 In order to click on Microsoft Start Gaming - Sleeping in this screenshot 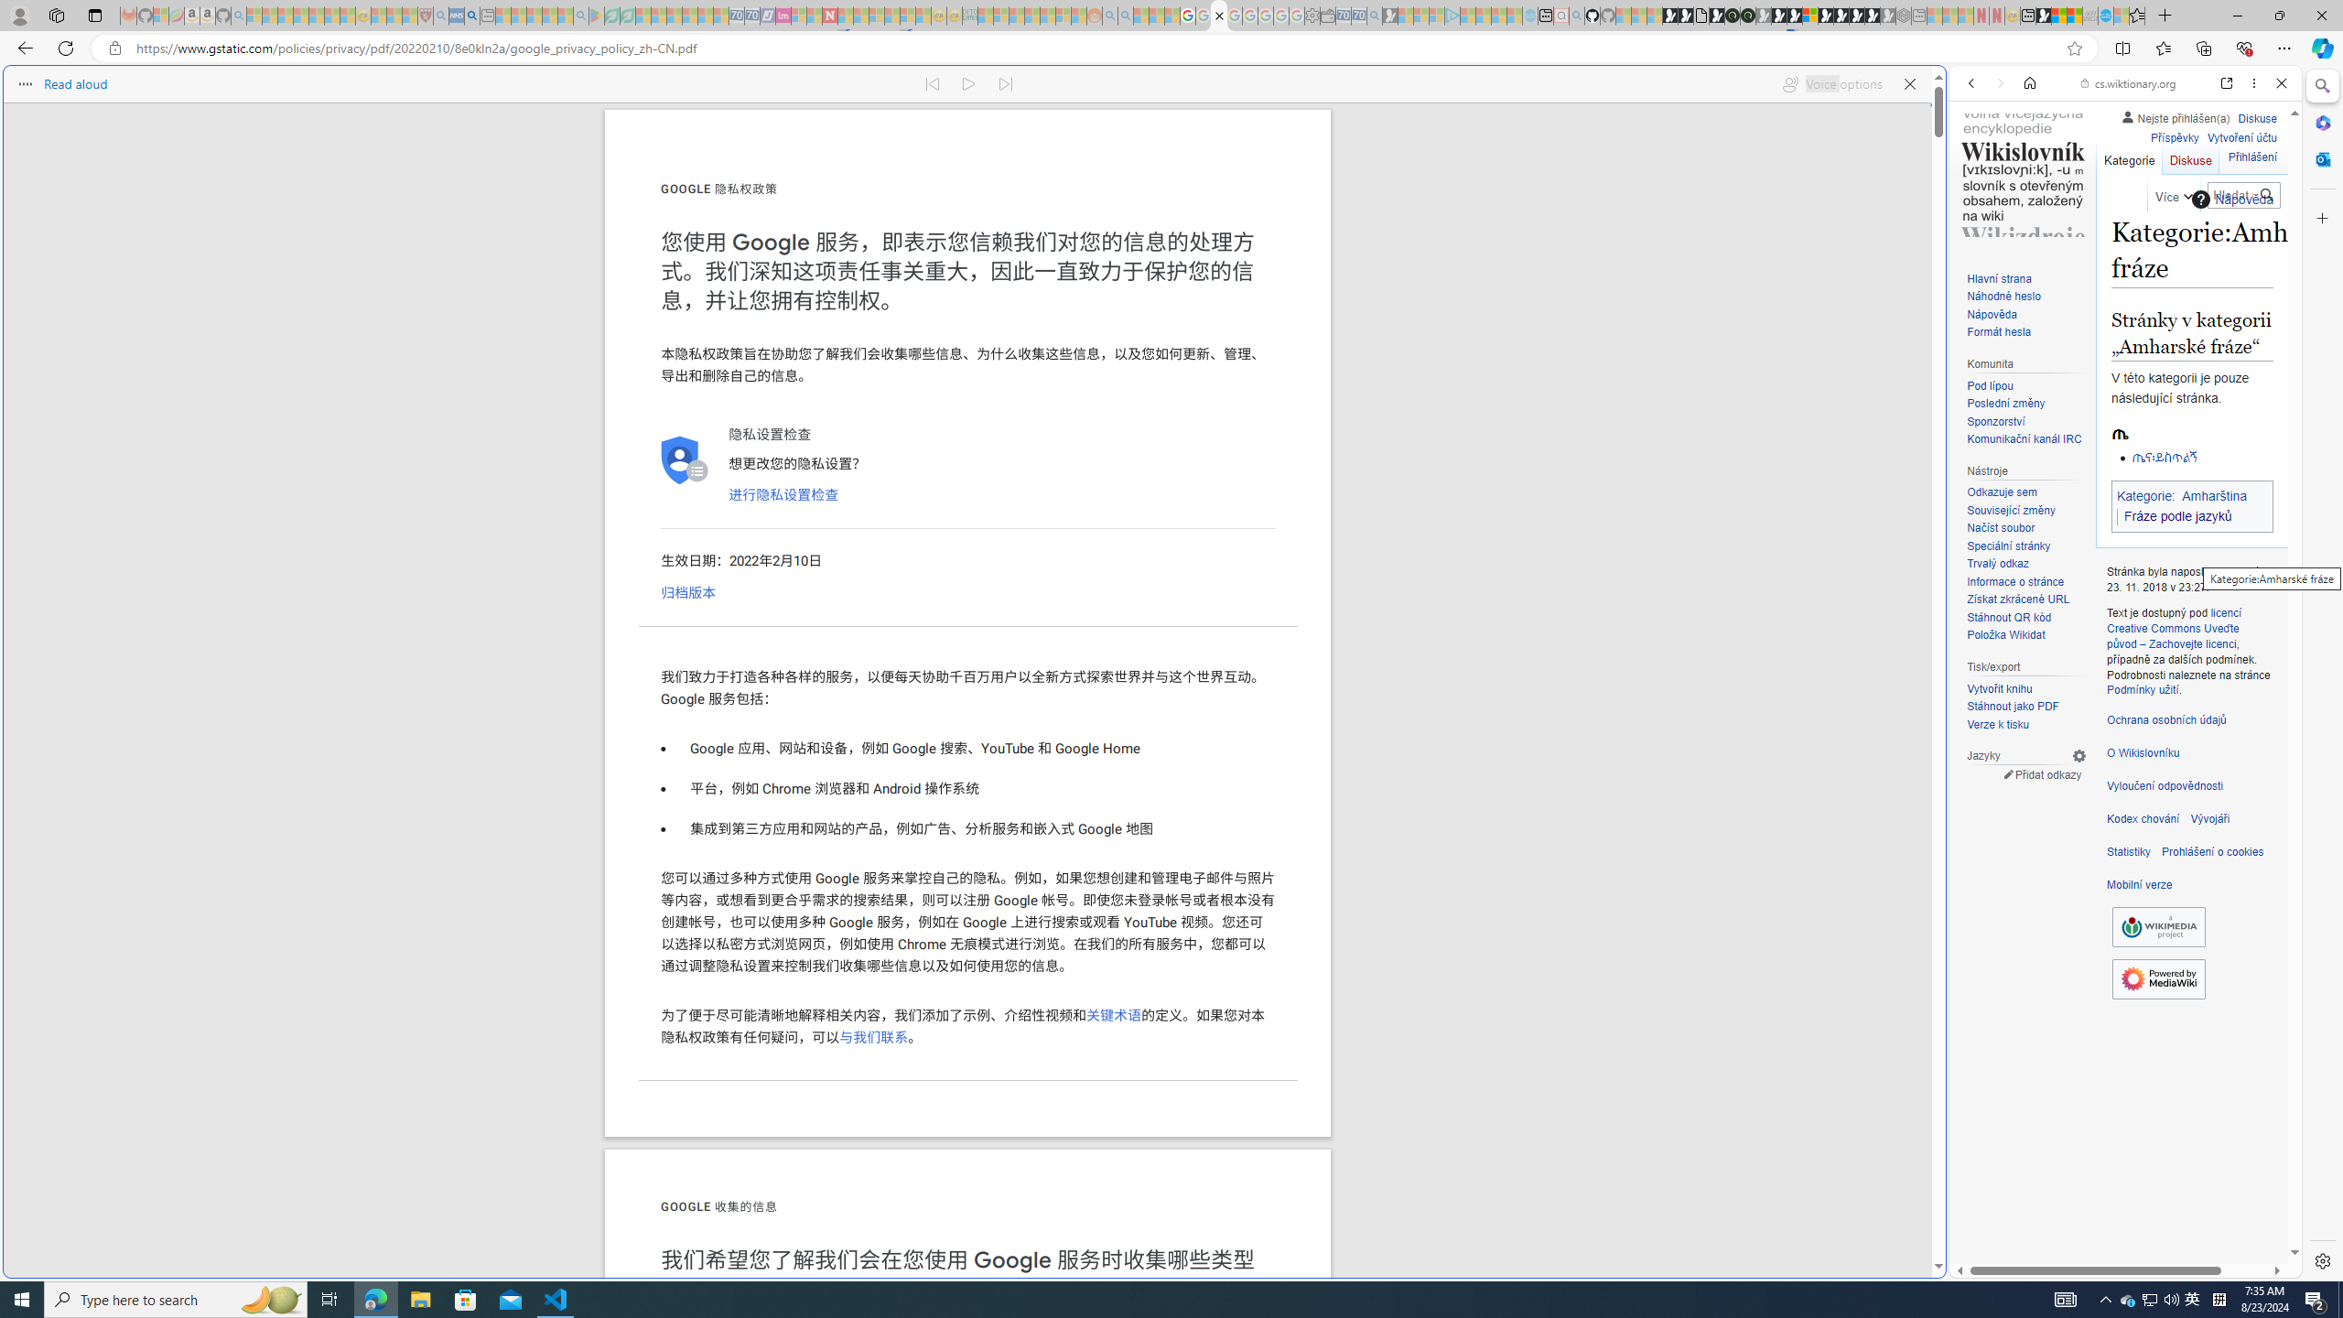, I will do `click(1390, 16)`.